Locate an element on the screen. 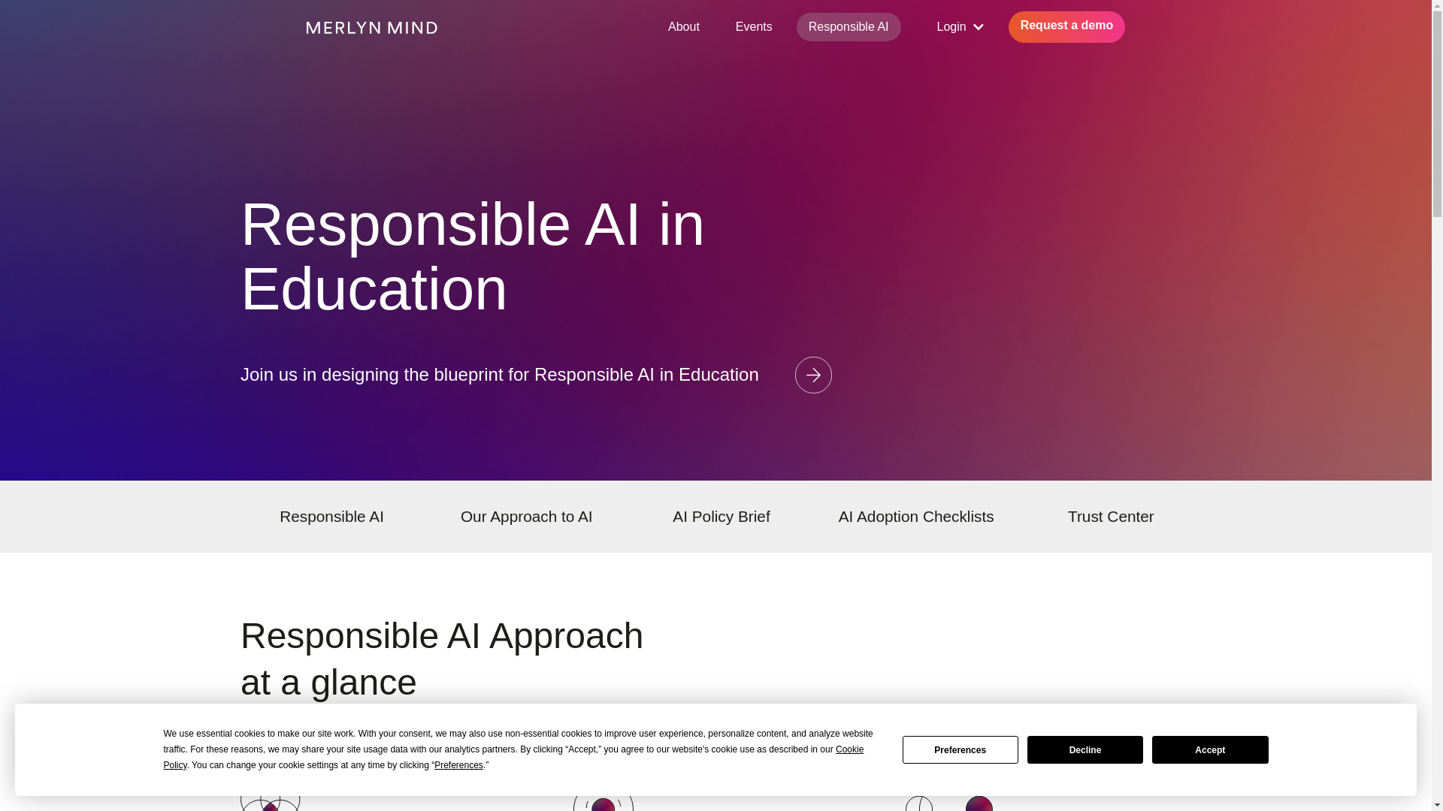 Image resolution: width=1443 pixels, height=811 pixels. About is located at coordinates (684, 27).